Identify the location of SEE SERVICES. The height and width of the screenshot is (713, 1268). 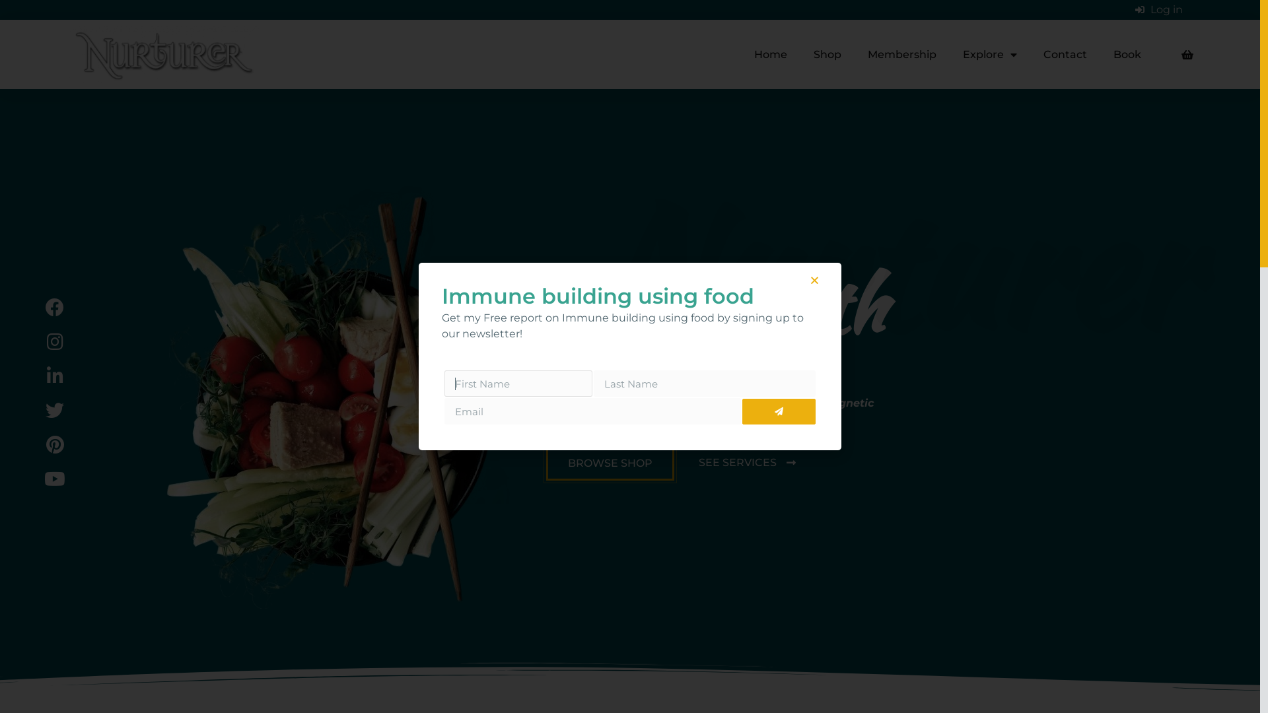
(748, 463).